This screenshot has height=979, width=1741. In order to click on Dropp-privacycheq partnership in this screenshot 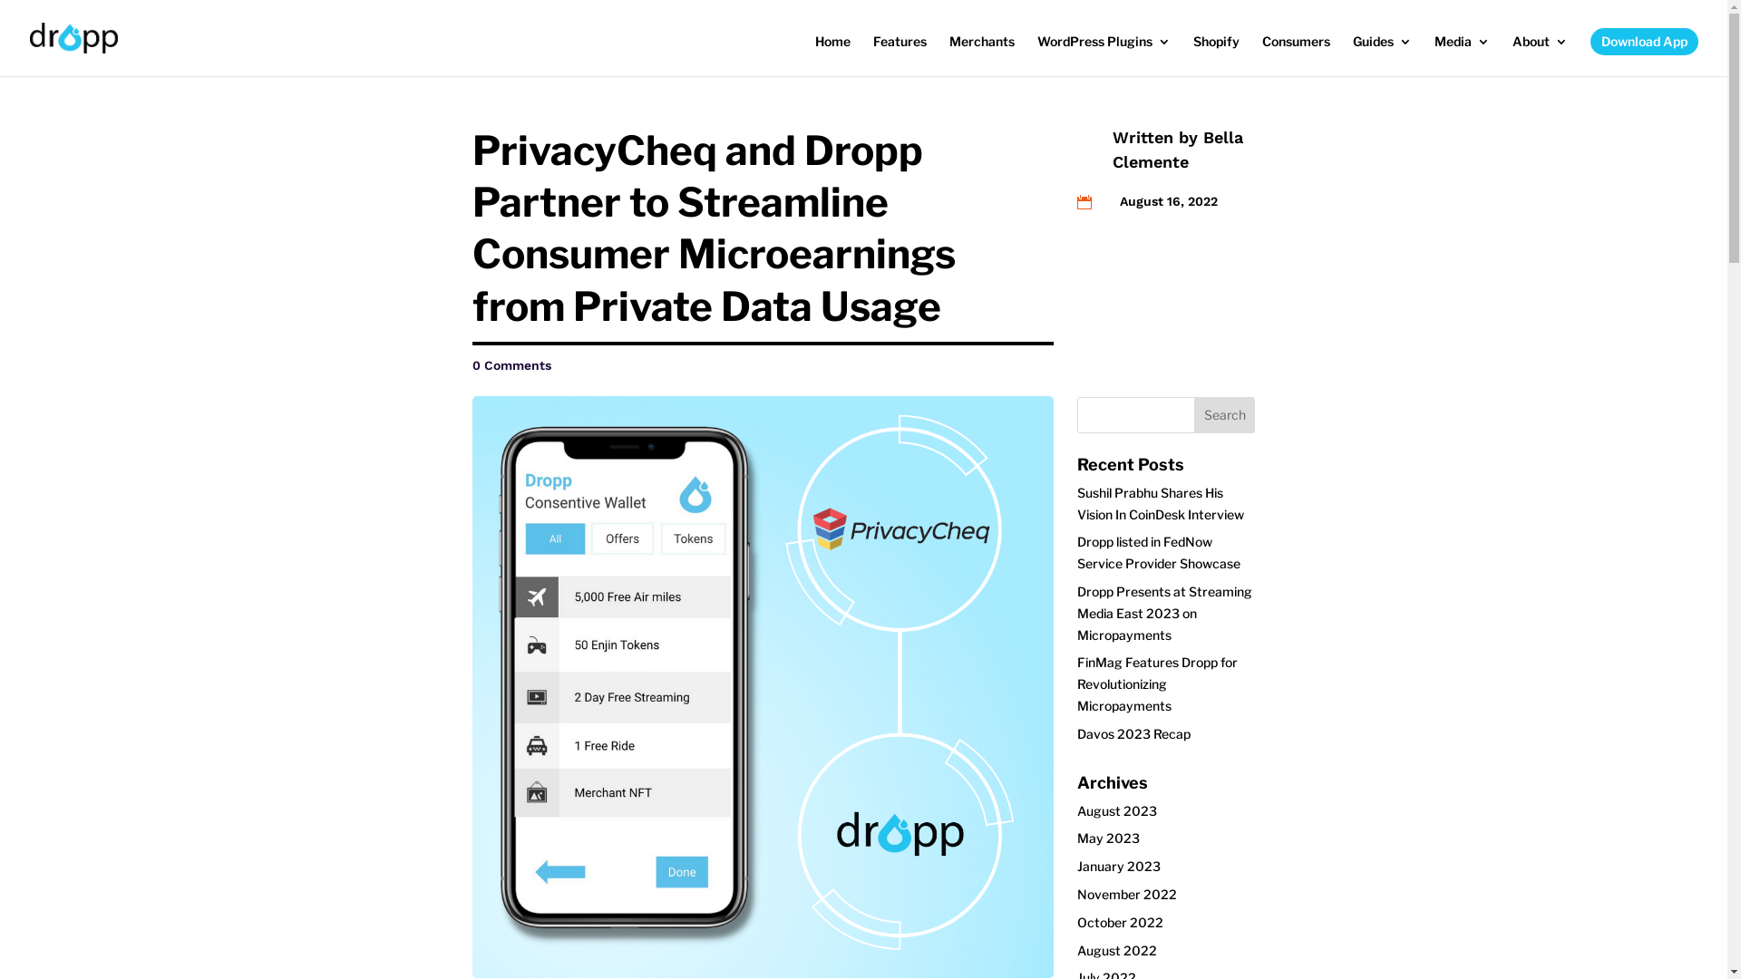, I will do `click(763, 687)`.